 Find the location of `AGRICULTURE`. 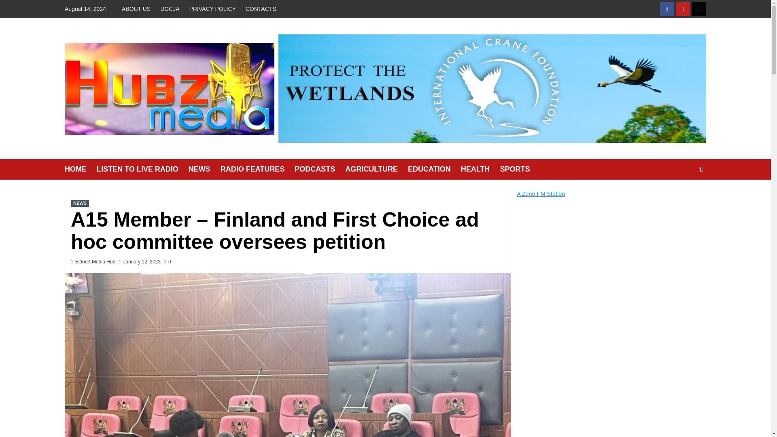

AGRICULTURE is located at coordinates (376, 169).